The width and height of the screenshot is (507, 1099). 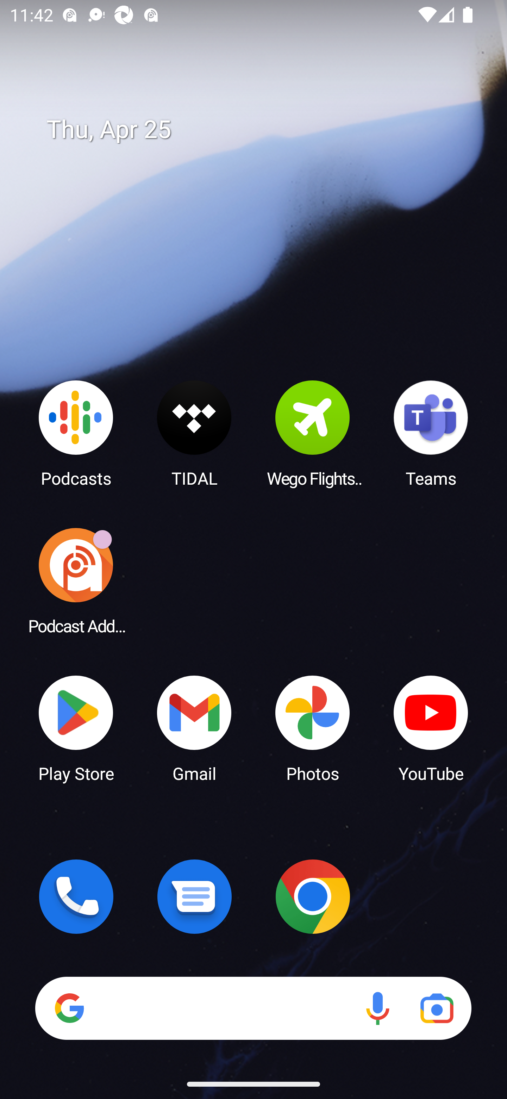 I want to click on Messages, so click(x=194, y=896).